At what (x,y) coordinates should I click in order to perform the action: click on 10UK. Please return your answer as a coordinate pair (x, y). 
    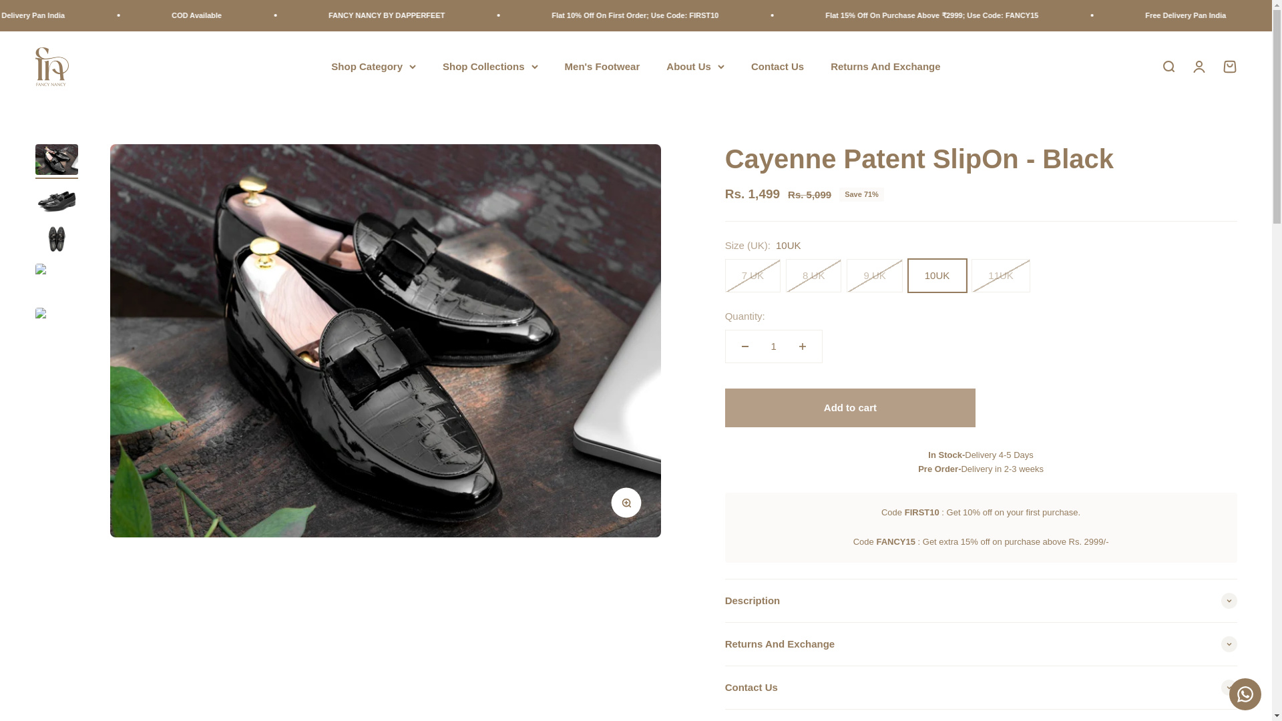
    Looking at the image, I should click on (1167, 65).